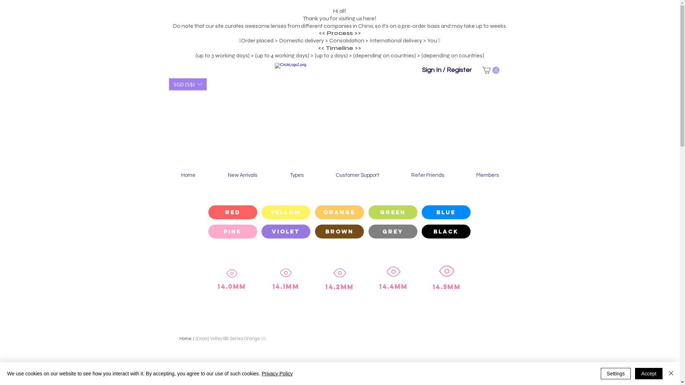 This screenshot has height=385, width=685. Describe the element at coordinates (285, 232) in the screenshot. I see `Violet` at that location.